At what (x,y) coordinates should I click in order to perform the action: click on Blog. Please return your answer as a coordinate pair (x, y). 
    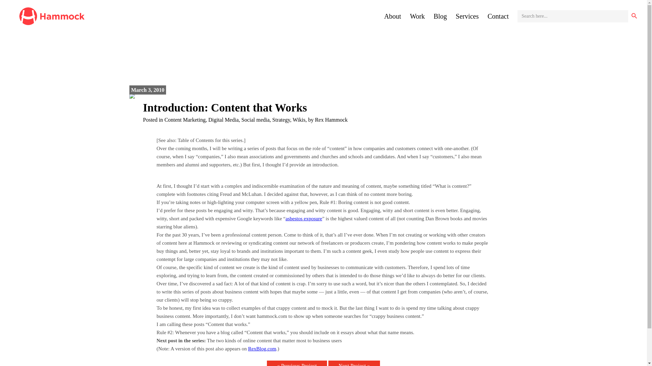
    Looking at the image, I should click on (440, 16).